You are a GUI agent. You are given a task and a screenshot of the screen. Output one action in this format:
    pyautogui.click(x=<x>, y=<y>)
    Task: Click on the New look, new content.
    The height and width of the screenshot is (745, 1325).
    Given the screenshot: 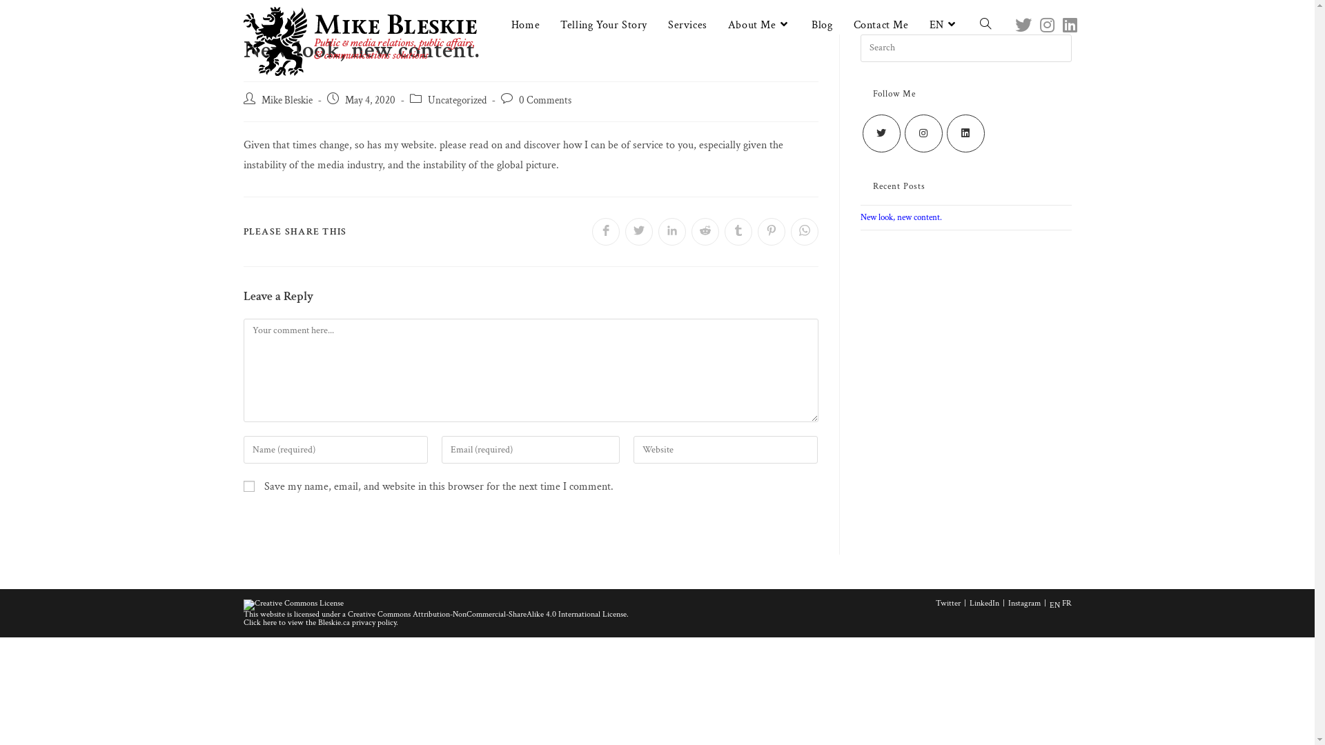 What is the action you would take?
    pyautogui.click(x=901, y=218)
    